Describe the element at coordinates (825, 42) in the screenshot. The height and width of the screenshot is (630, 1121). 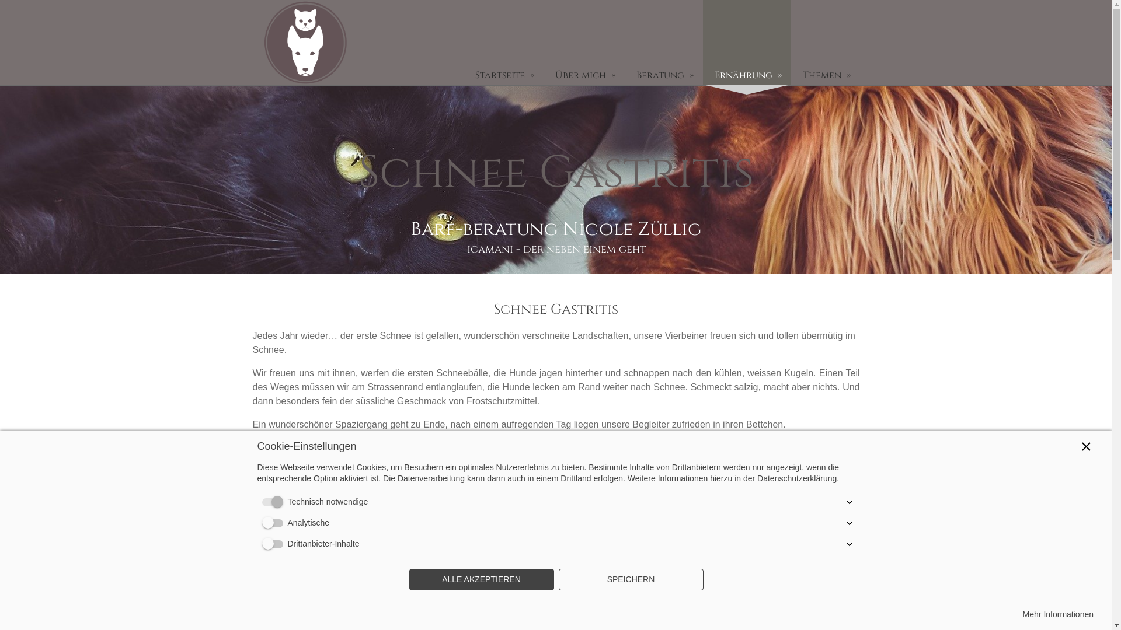
I see `Themen` at that location.